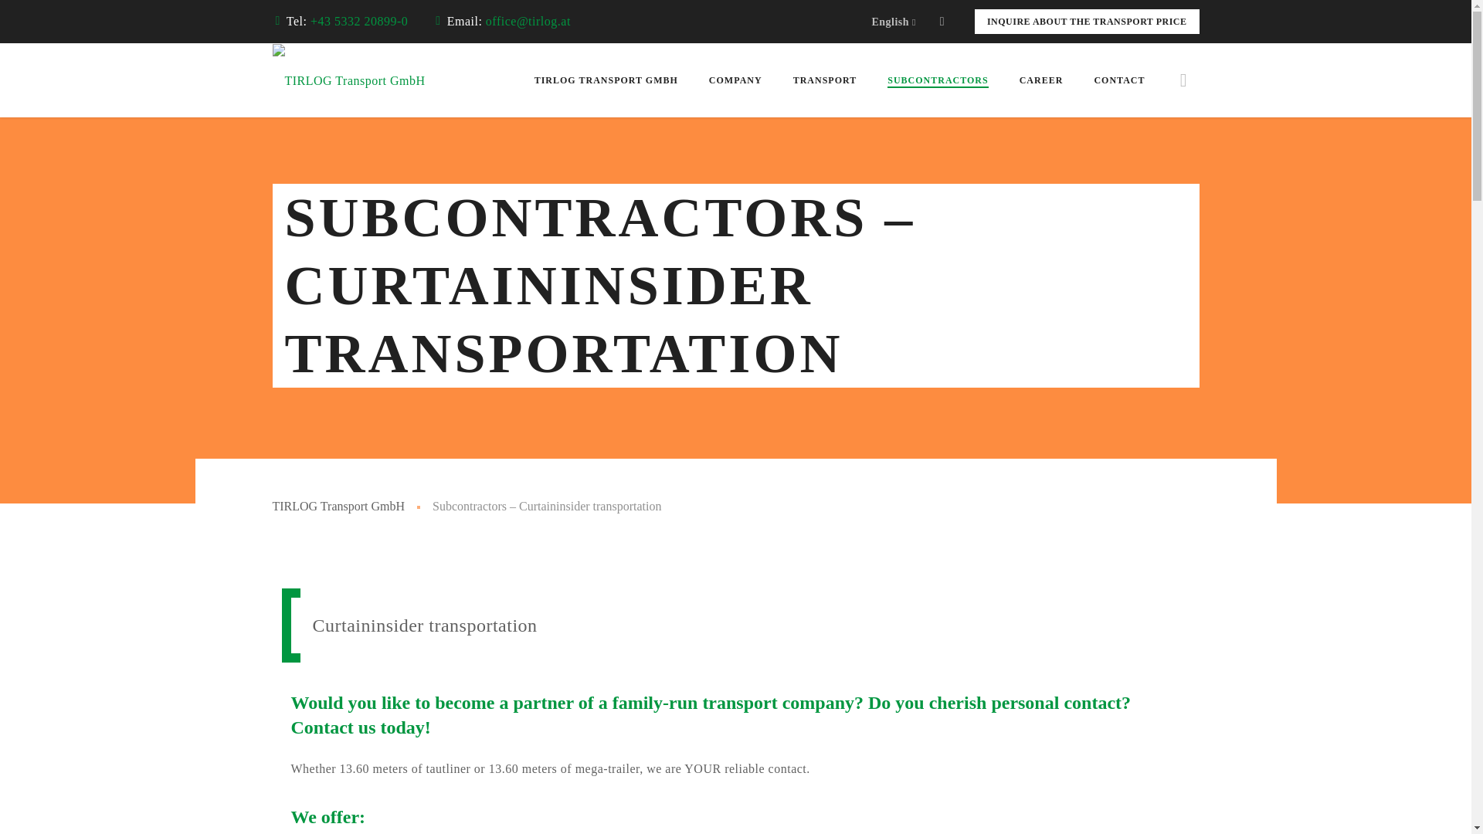 The image size is (1483, 834). What do you see at coordinates (1087, 22) in the screenshot?
I see `INQUIRE ABOUT THE TRANSPORT PRICE` at bounding box center [1087, 22].